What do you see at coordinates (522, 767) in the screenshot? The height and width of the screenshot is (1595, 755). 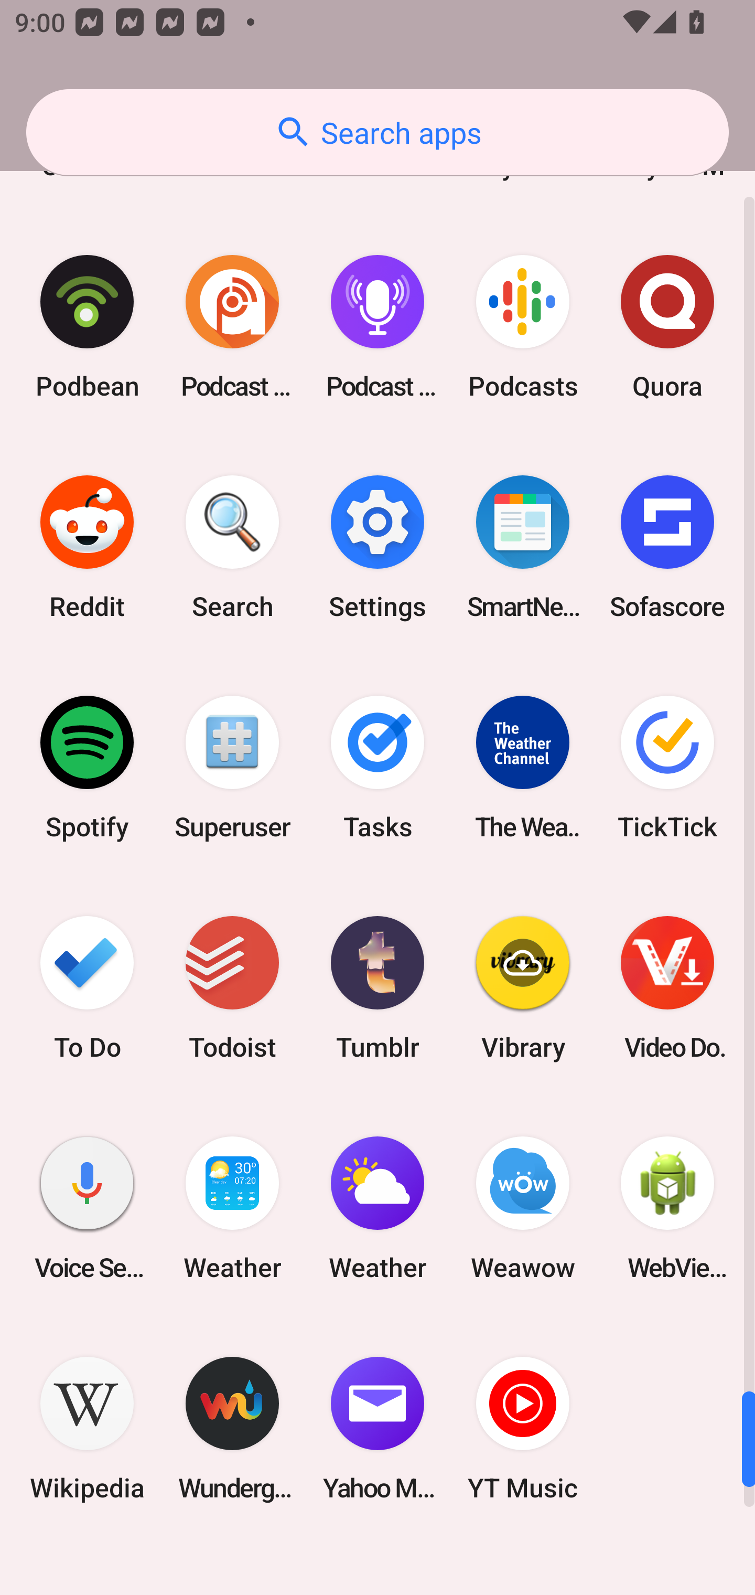 I see `The Weather Channel` at bounding box center [522, 767].